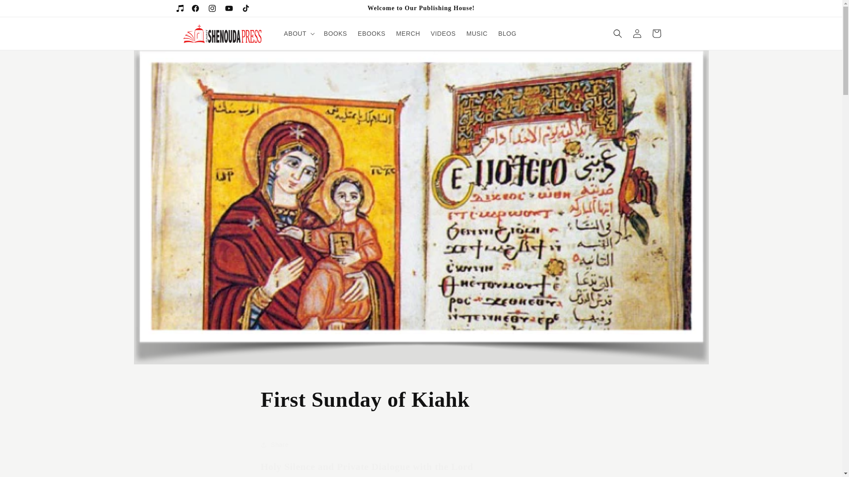  I want to click on BOOKS, so click(335, 34).